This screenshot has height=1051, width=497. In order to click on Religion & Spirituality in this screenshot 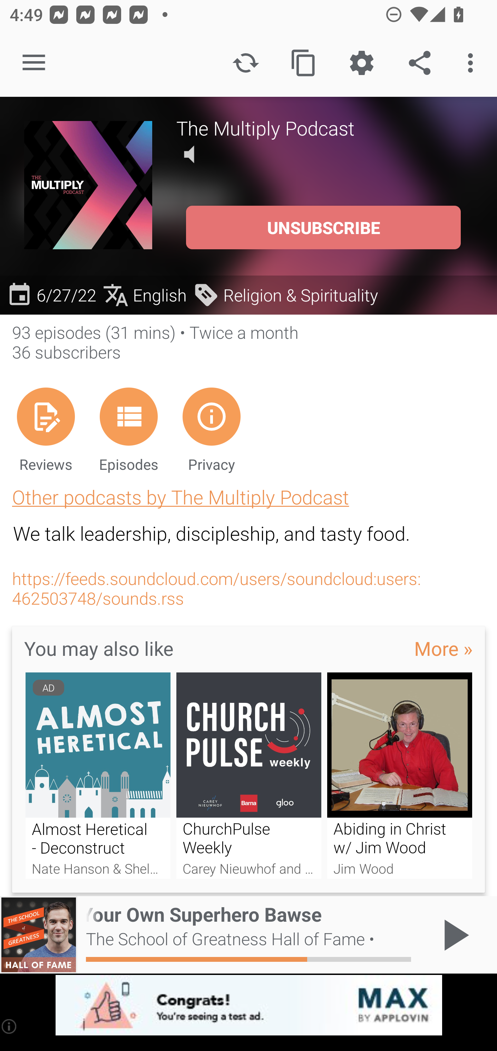, I will do `click(285, 295)`.